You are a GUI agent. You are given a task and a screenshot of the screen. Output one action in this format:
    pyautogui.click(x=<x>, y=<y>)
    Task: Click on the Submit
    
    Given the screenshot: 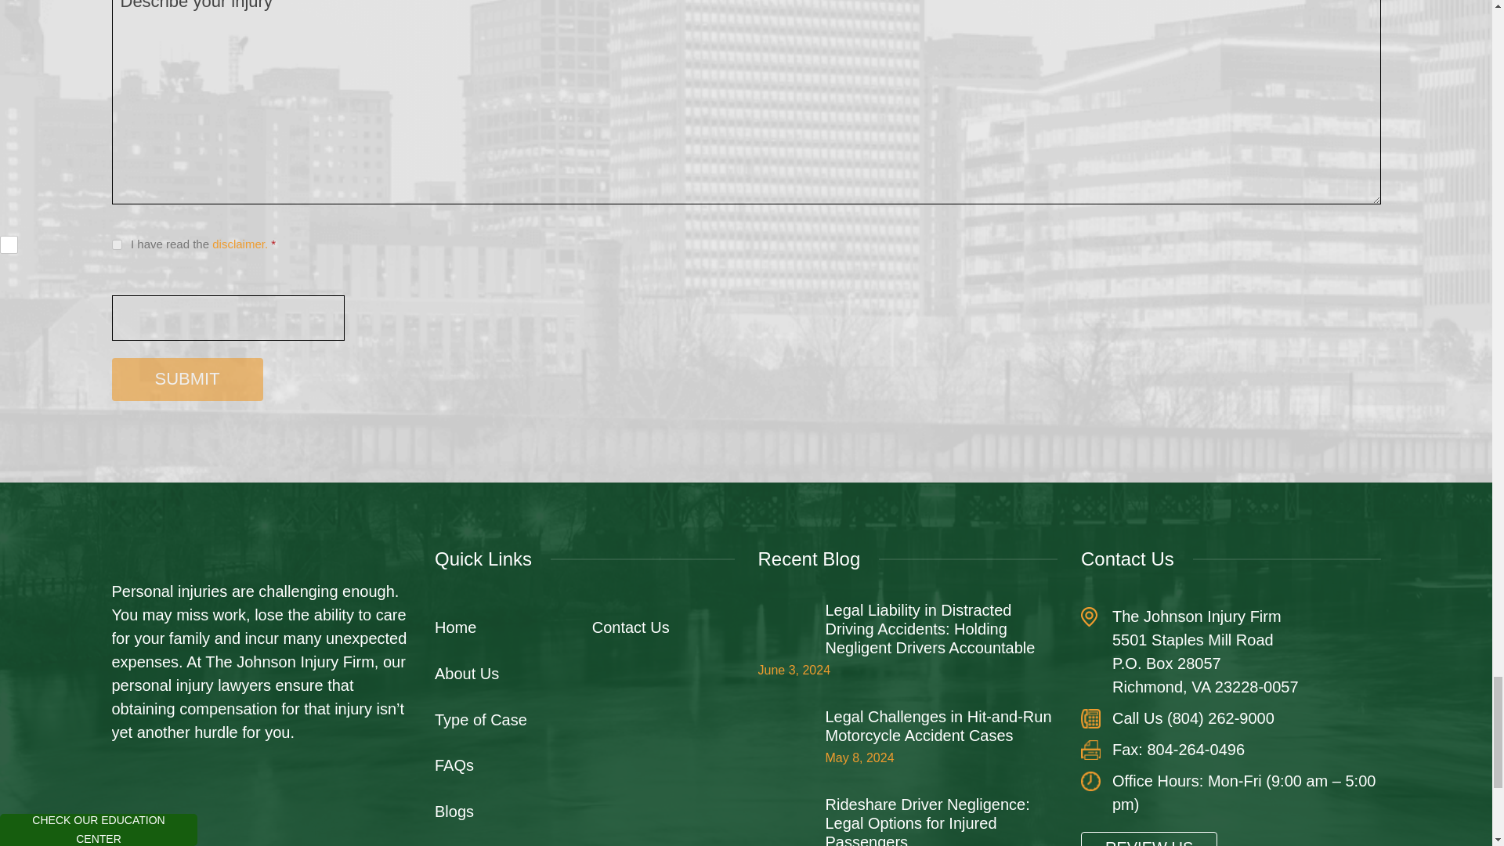 What is the action you would take?
    pyautogui.click(x=186, y=379)
    